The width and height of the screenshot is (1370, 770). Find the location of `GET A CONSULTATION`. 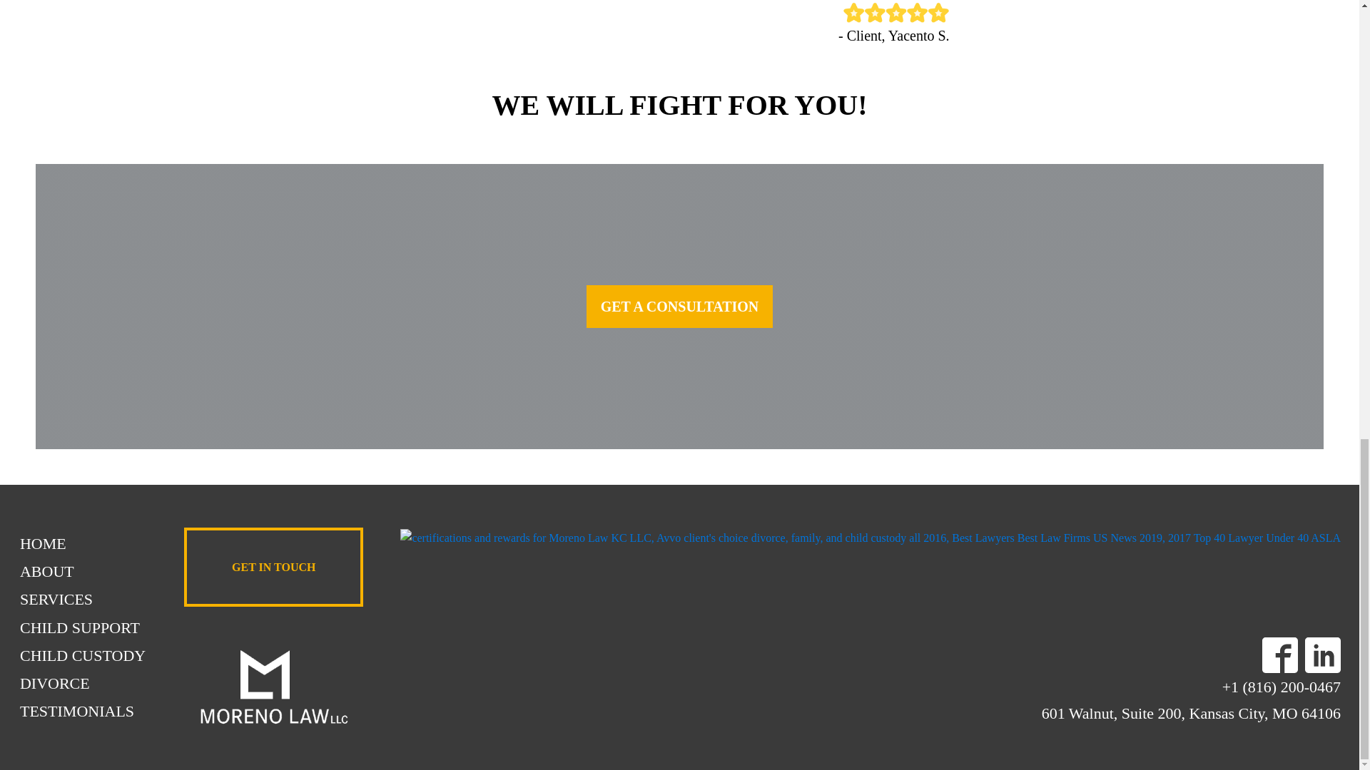

GET A CONSULTATION is located at coordinates (679, 307).